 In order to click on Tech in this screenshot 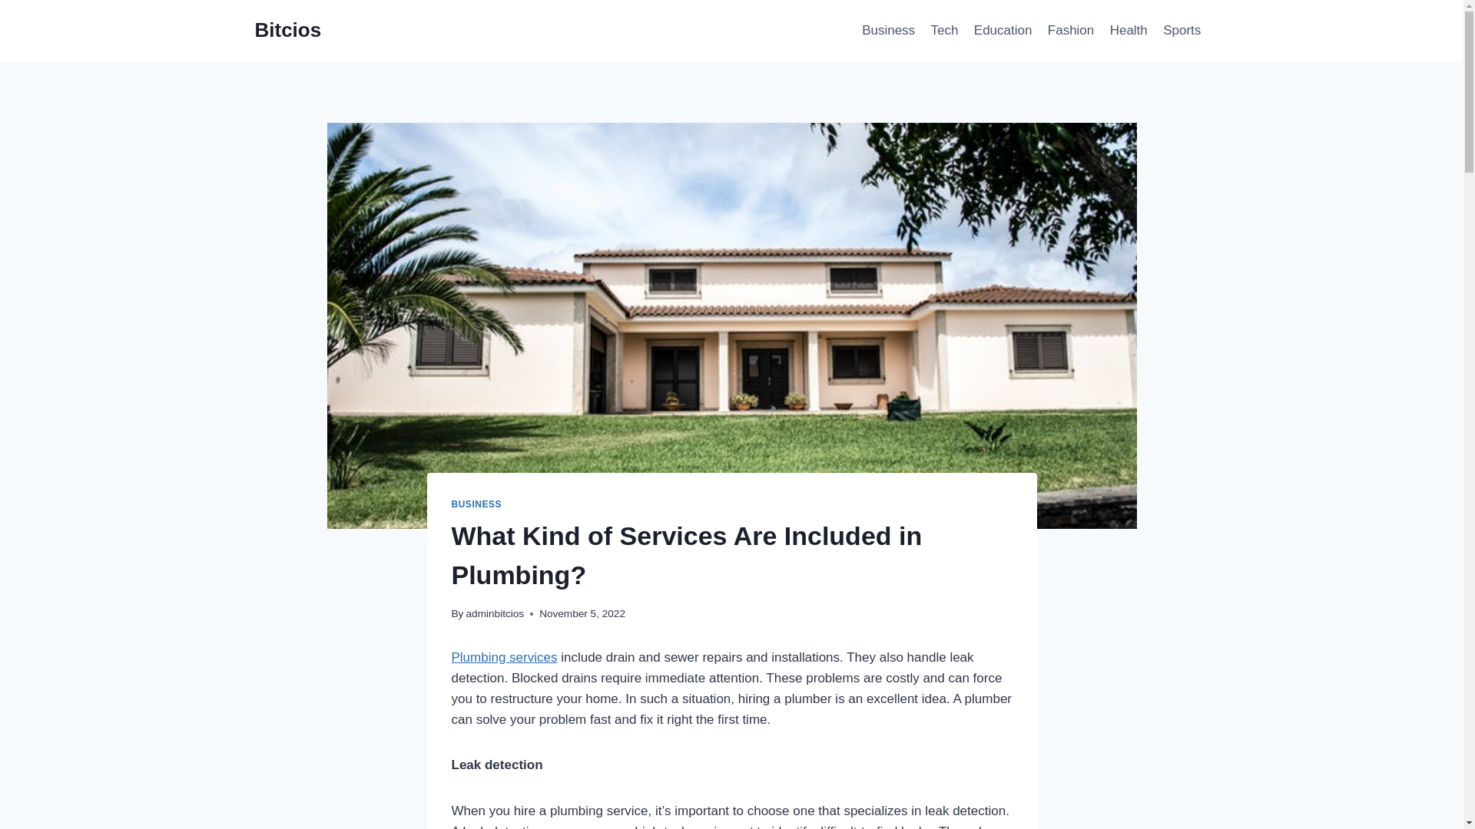, I will do `click(944, 31)`.